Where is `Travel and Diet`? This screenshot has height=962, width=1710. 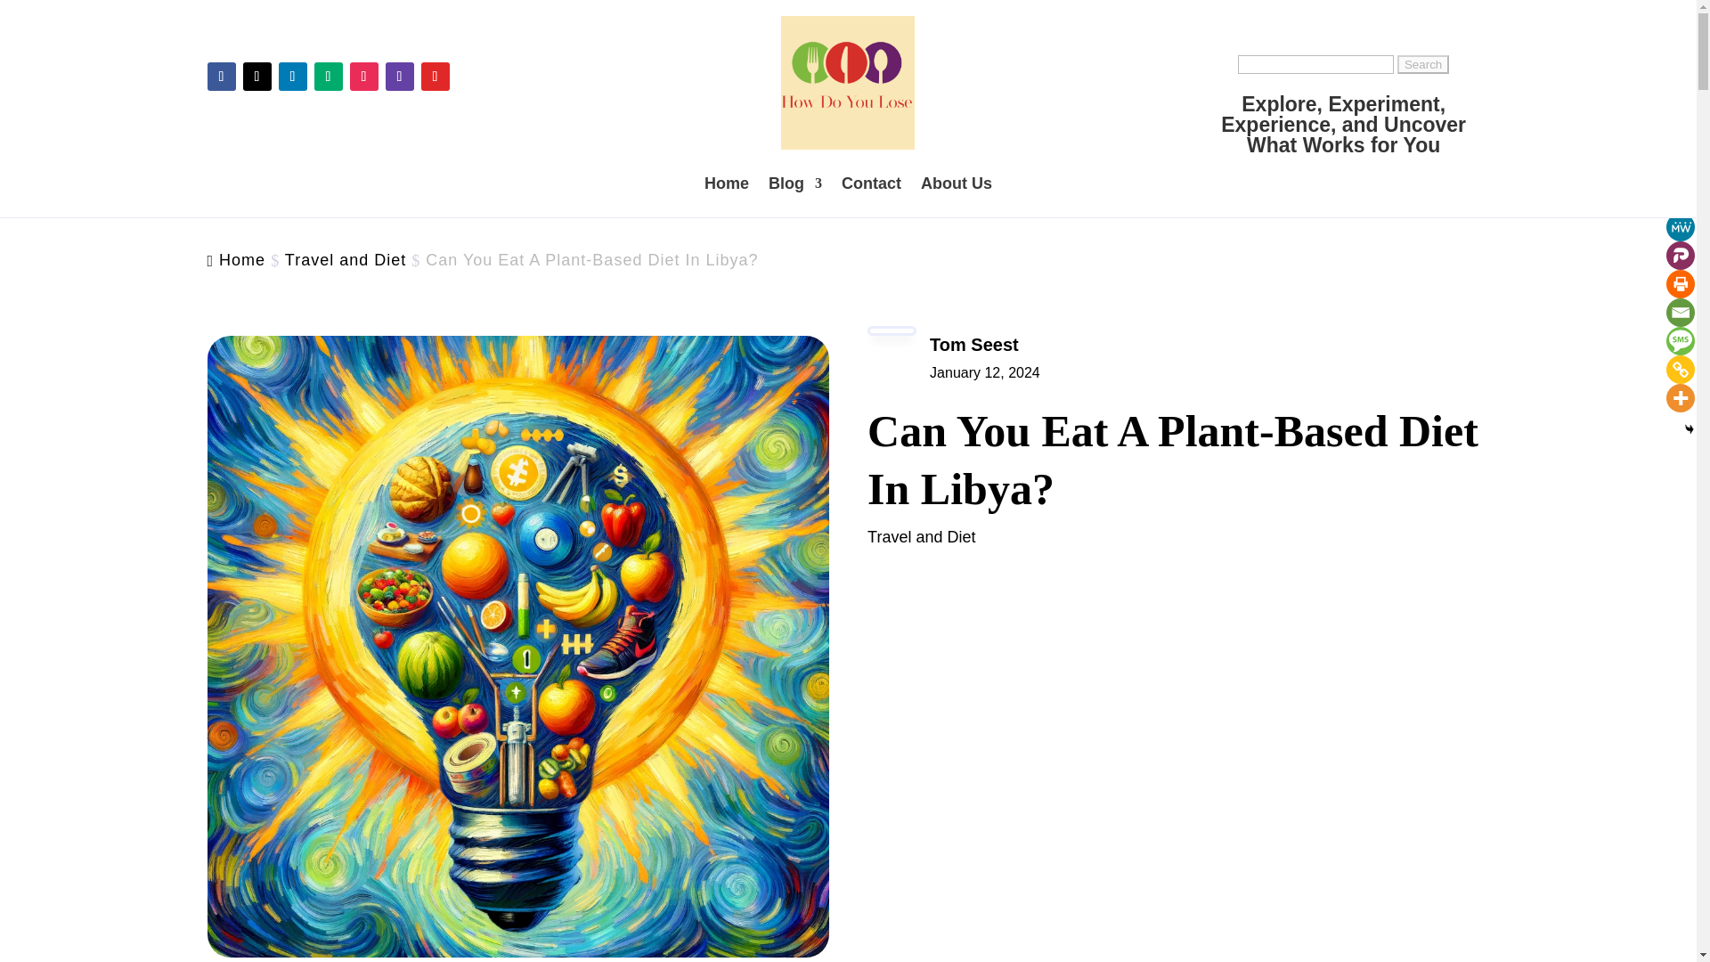
Travel and Diet is located at coordinates (921, 536).